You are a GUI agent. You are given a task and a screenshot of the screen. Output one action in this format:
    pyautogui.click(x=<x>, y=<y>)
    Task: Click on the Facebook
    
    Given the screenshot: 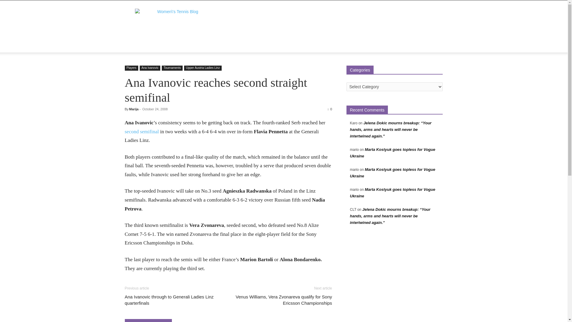 What is the action you would take?
    pyautogui.click(x=402, y=45)
    